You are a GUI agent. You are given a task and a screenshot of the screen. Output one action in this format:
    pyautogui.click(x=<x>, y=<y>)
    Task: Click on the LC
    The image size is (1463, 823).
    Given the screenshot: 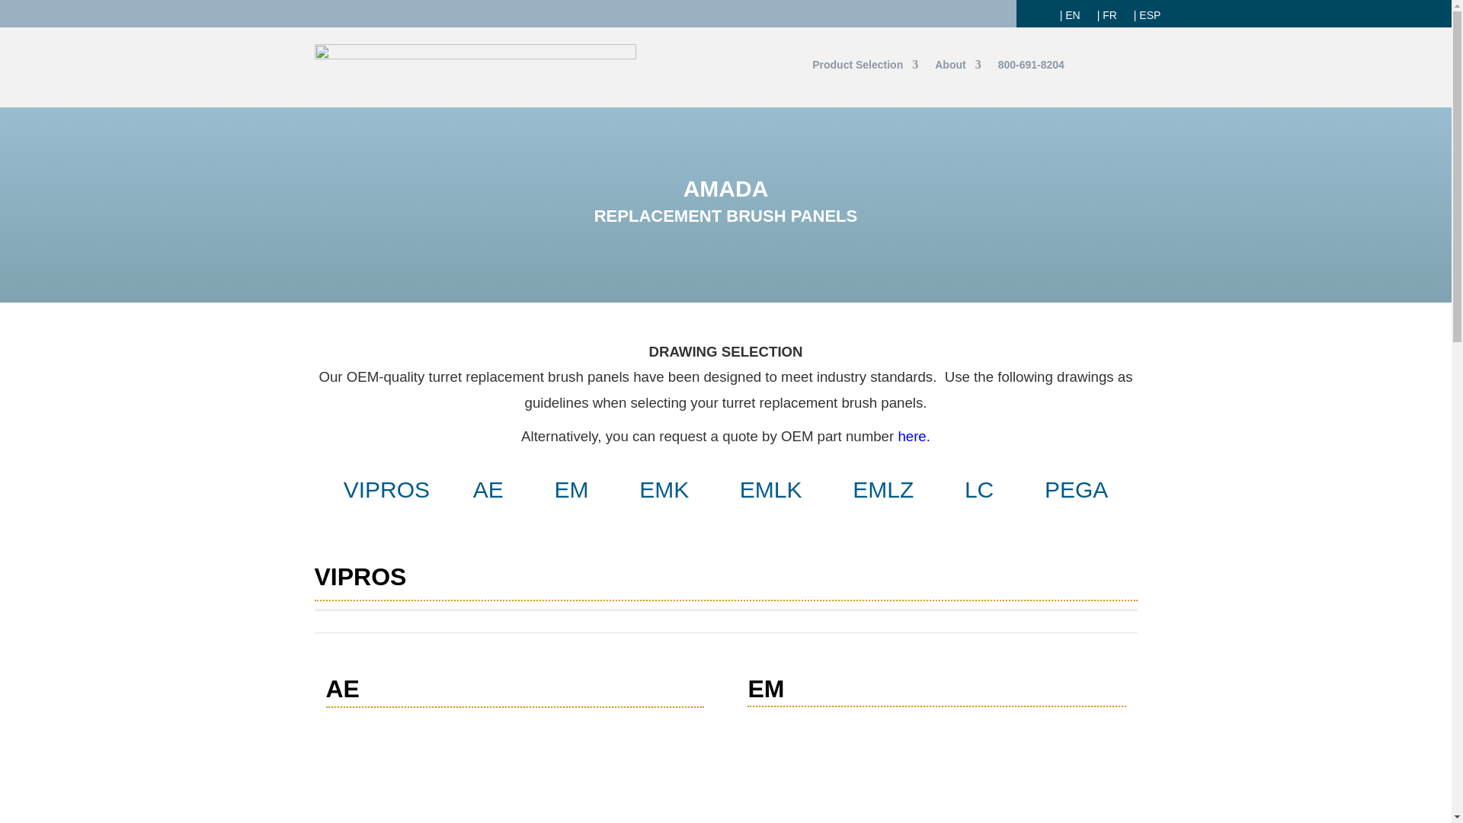 What is the action you would take?
    pyautogui.click(x=978, y=489)
    